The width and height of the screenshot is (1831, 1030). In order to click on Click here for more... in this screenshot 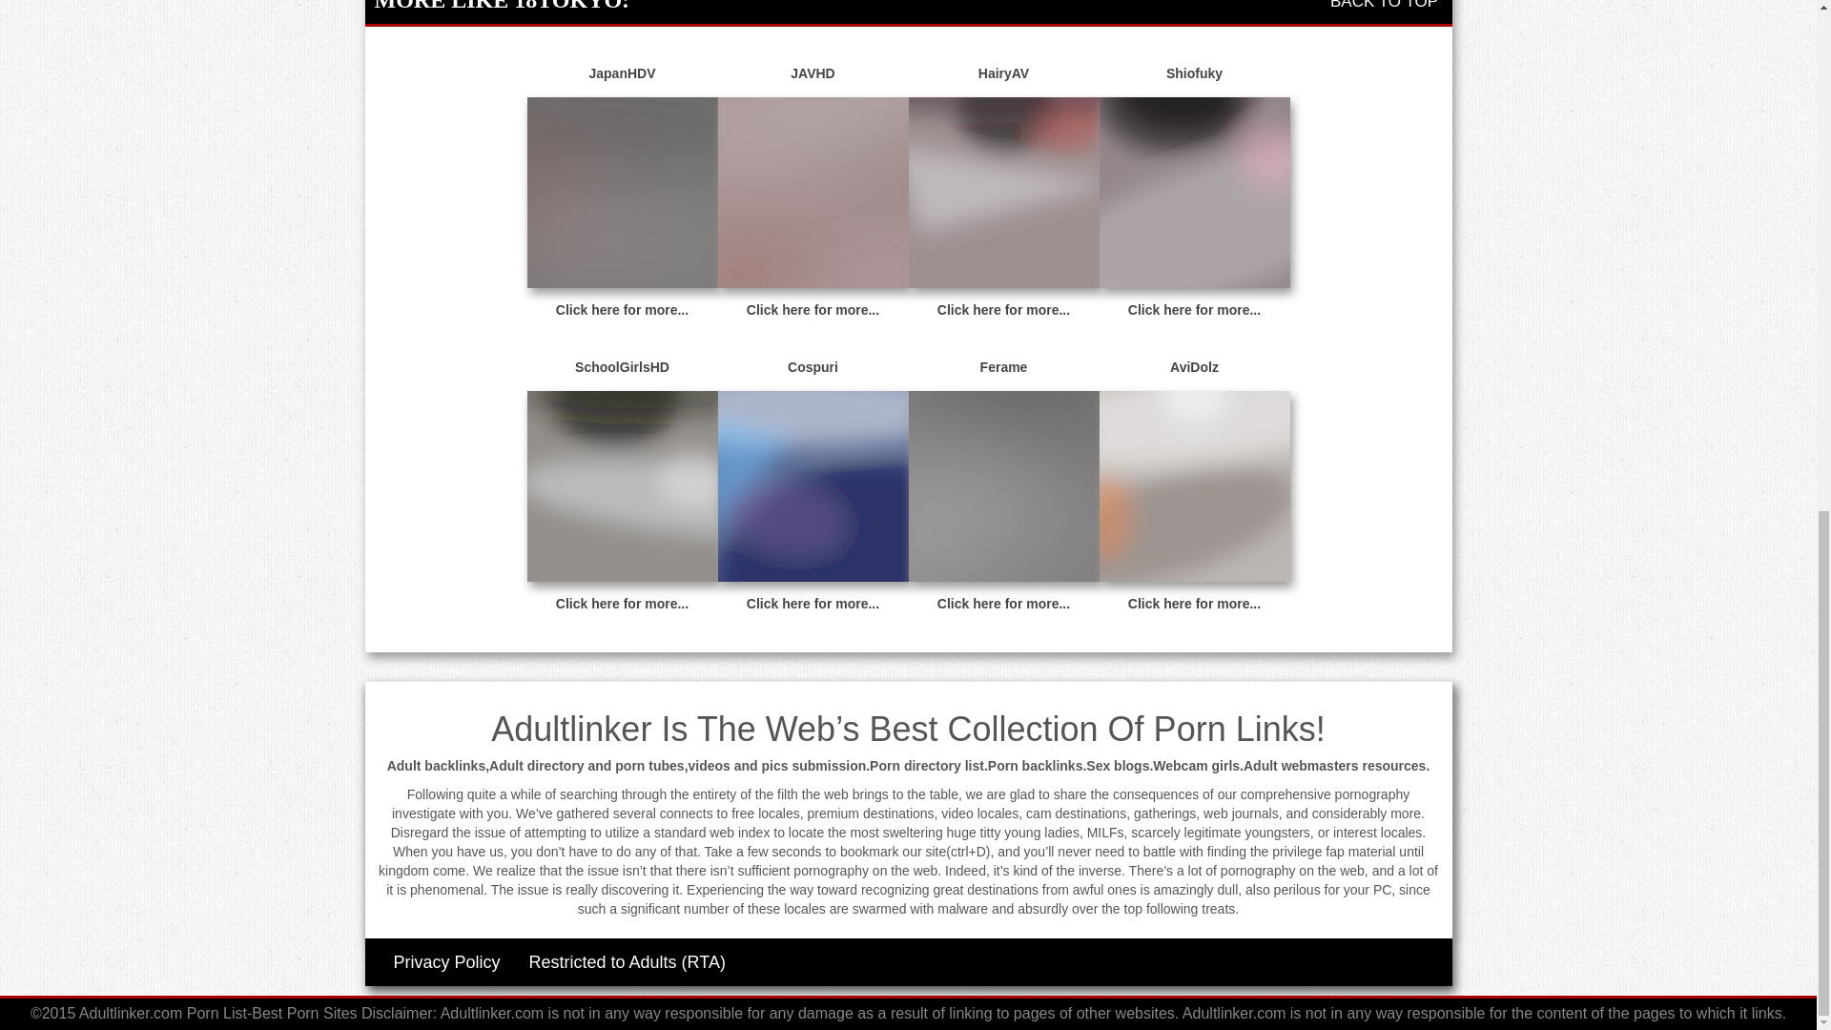, I will do `click(813, 604)`.